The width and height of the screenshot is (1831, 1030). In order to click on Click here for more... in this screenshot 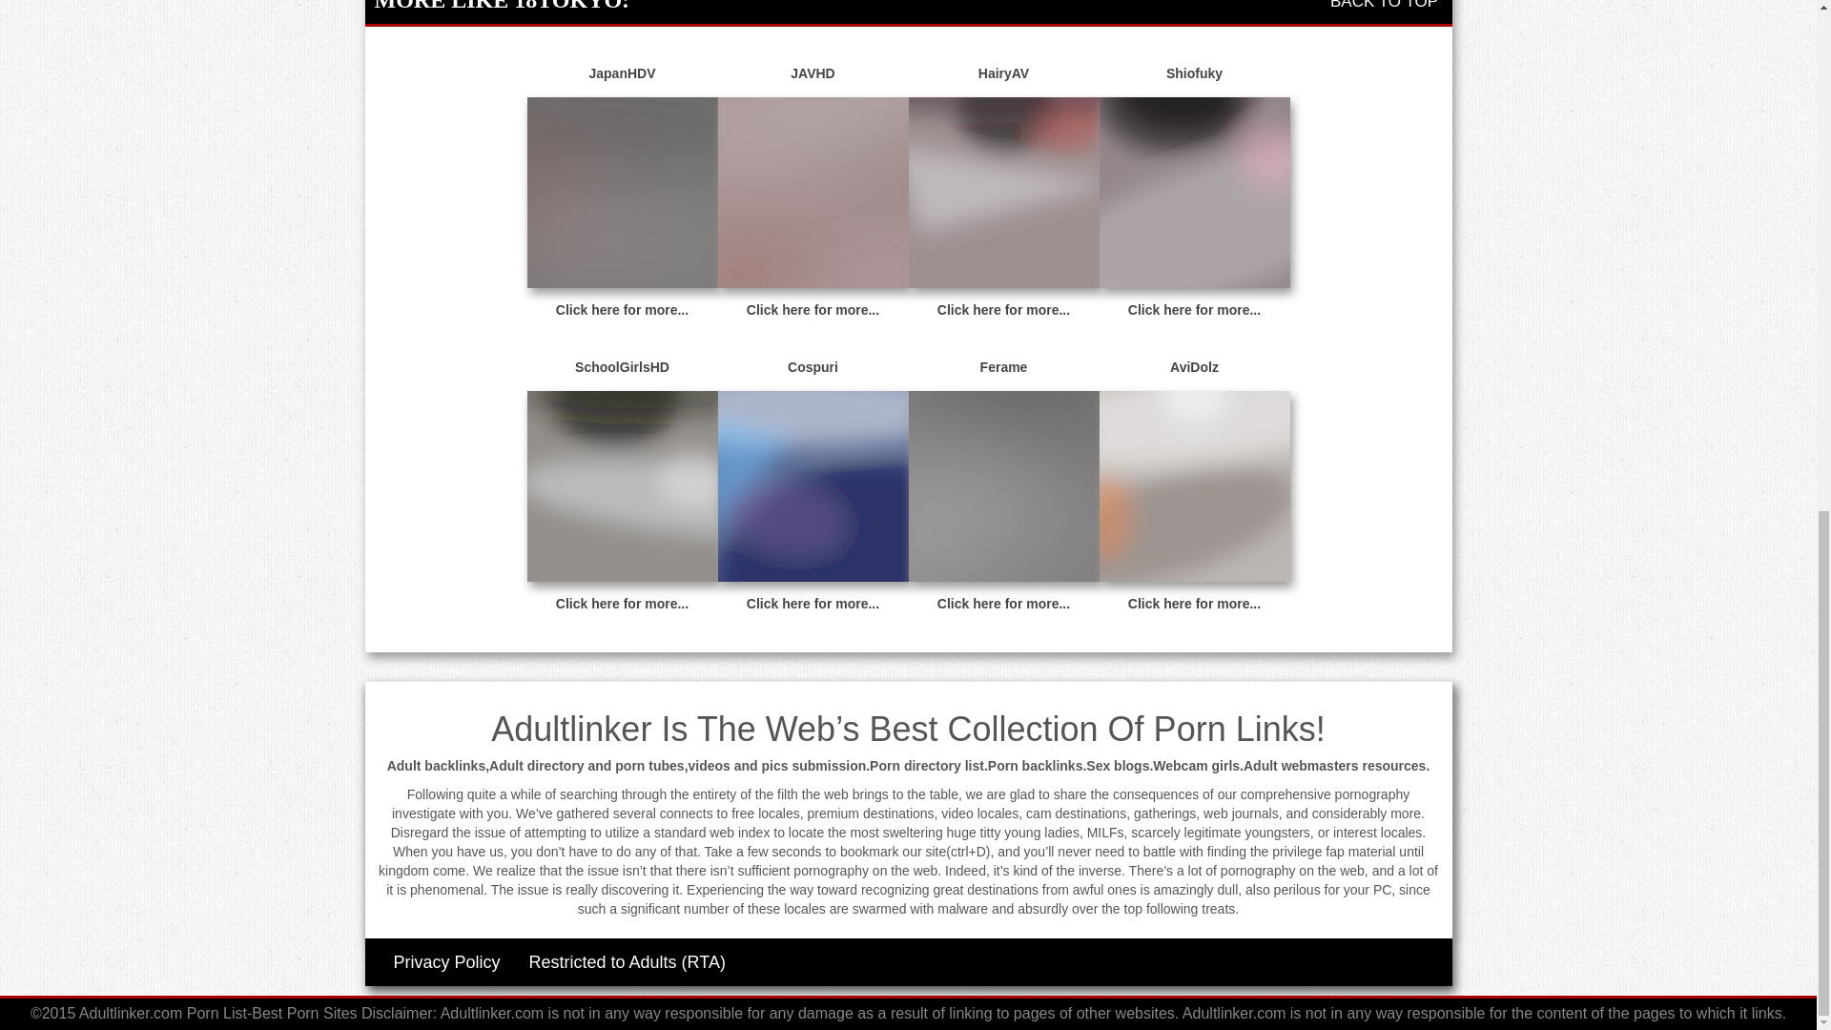, I will do `click(813, 604)`.